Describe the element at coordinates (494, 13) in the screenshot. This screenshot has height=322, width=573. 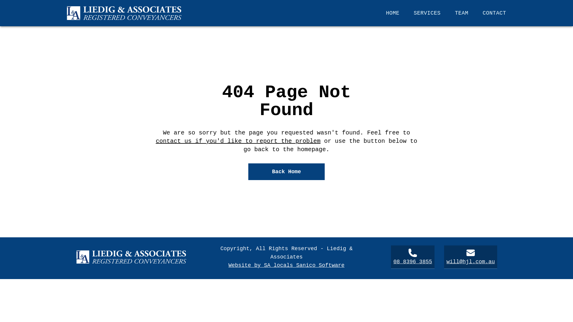
I see `CONTACT` at that location.